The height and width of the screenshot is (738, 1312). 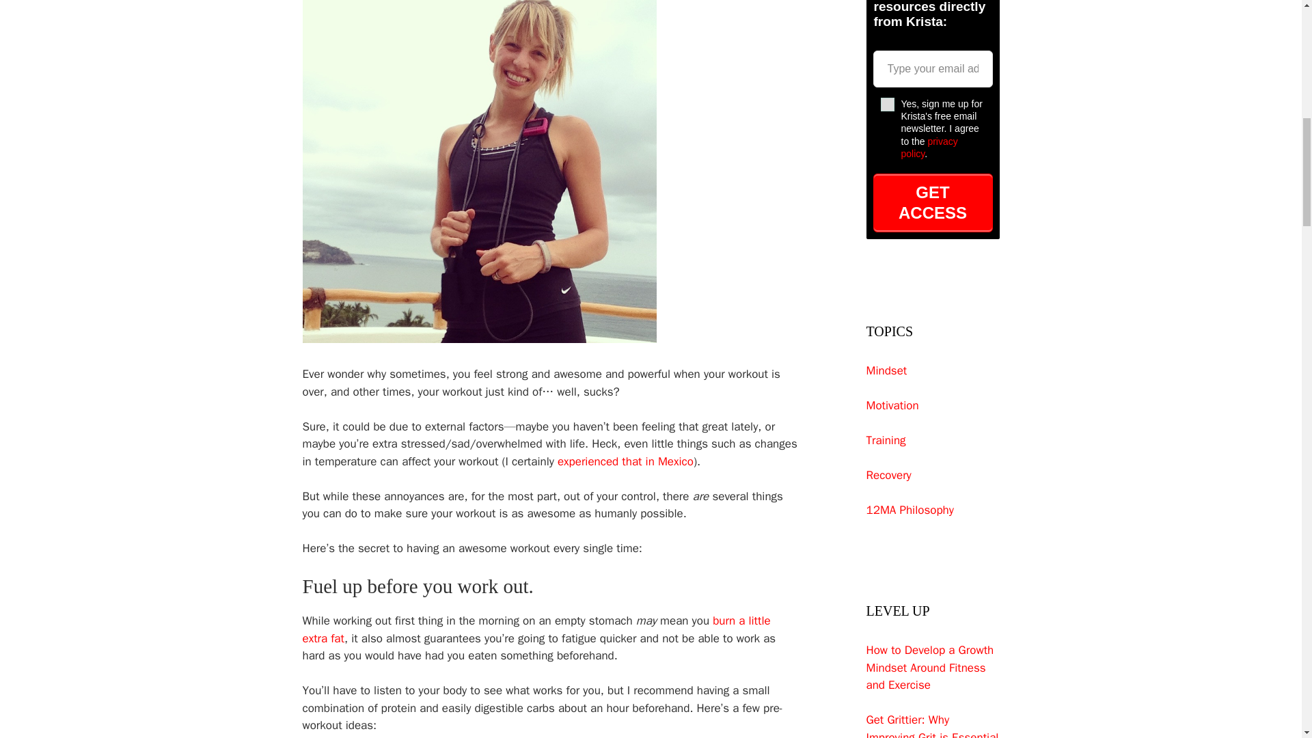 What do you see at coordinates (1268, 648) in the screenshot?
I see `Scroll back to top` at bounding box center [1268, 648].